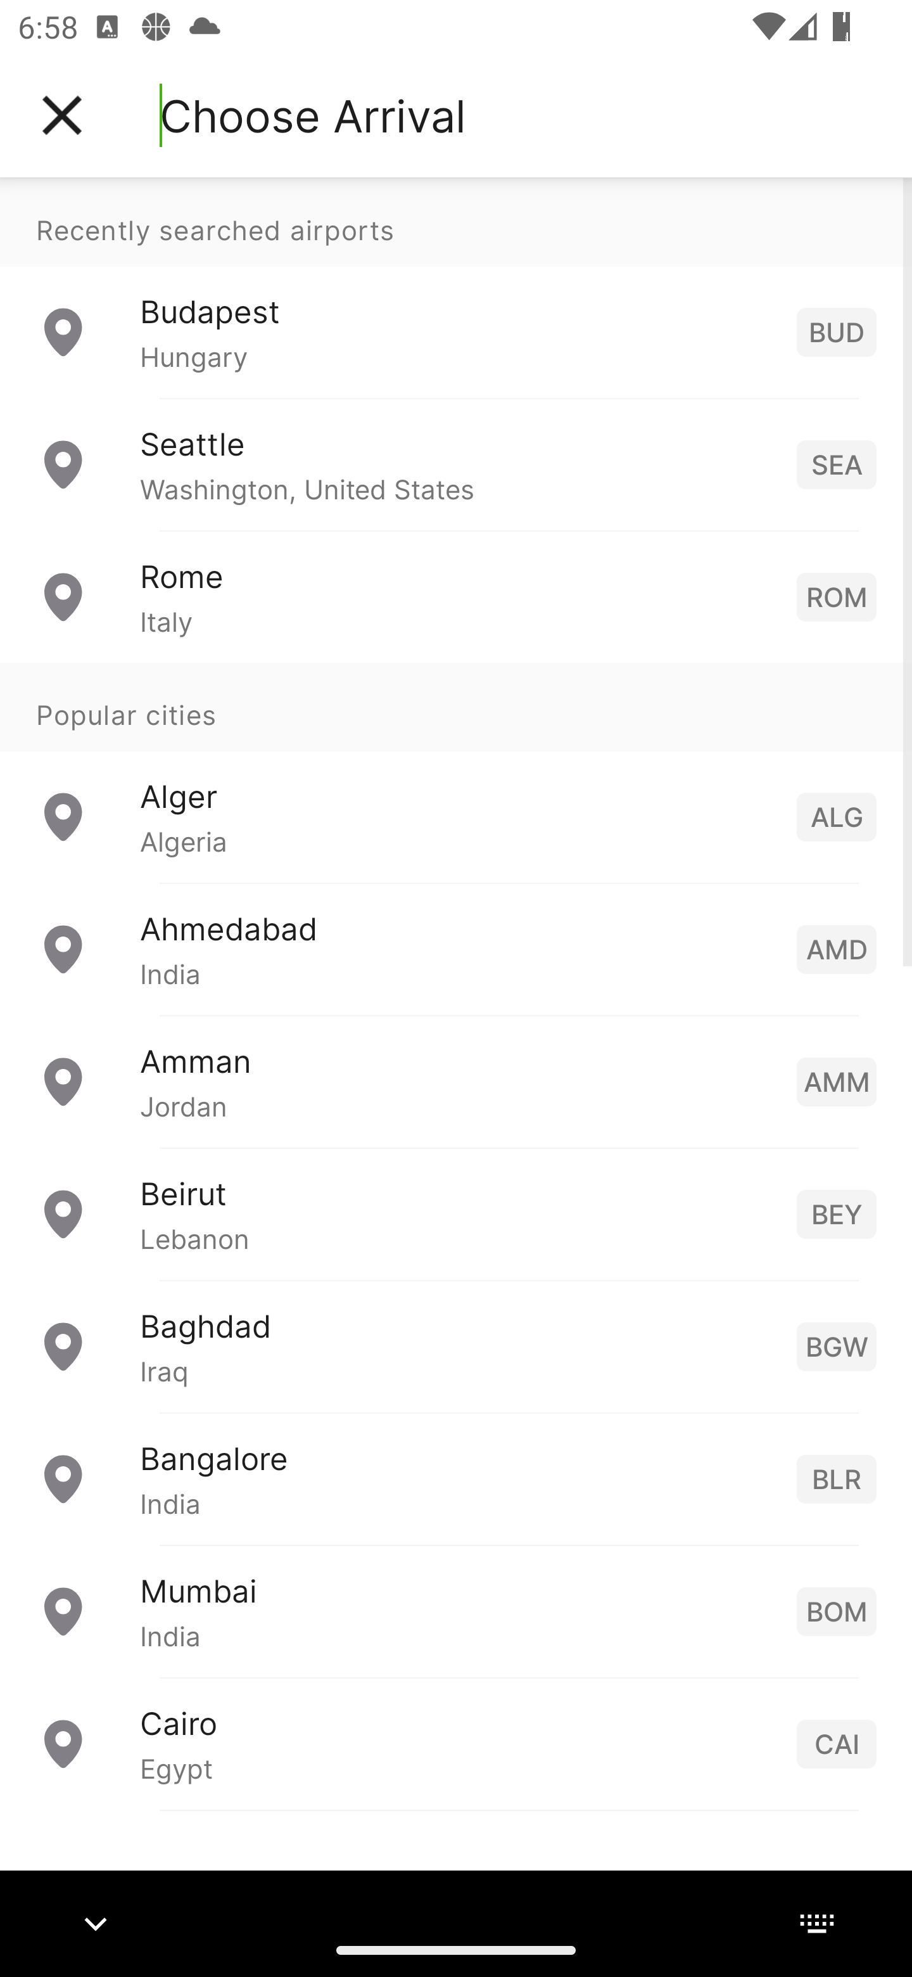 The width and height of the screenshot is (912, 1977). What do you see at coordinates (456, 222) in the screenshot?
I see `Recently searched airports` at bounding box center [456, 222].